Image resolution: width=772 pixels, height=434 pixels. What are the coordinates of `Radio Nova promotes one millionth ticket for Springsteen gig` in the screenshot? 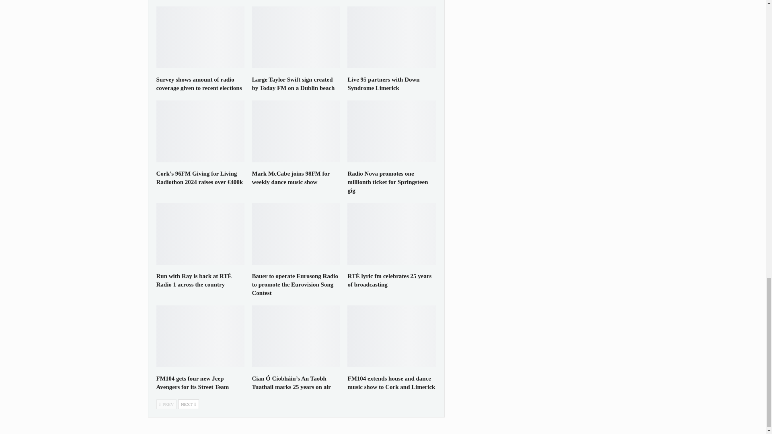 It's located at (392, 131).